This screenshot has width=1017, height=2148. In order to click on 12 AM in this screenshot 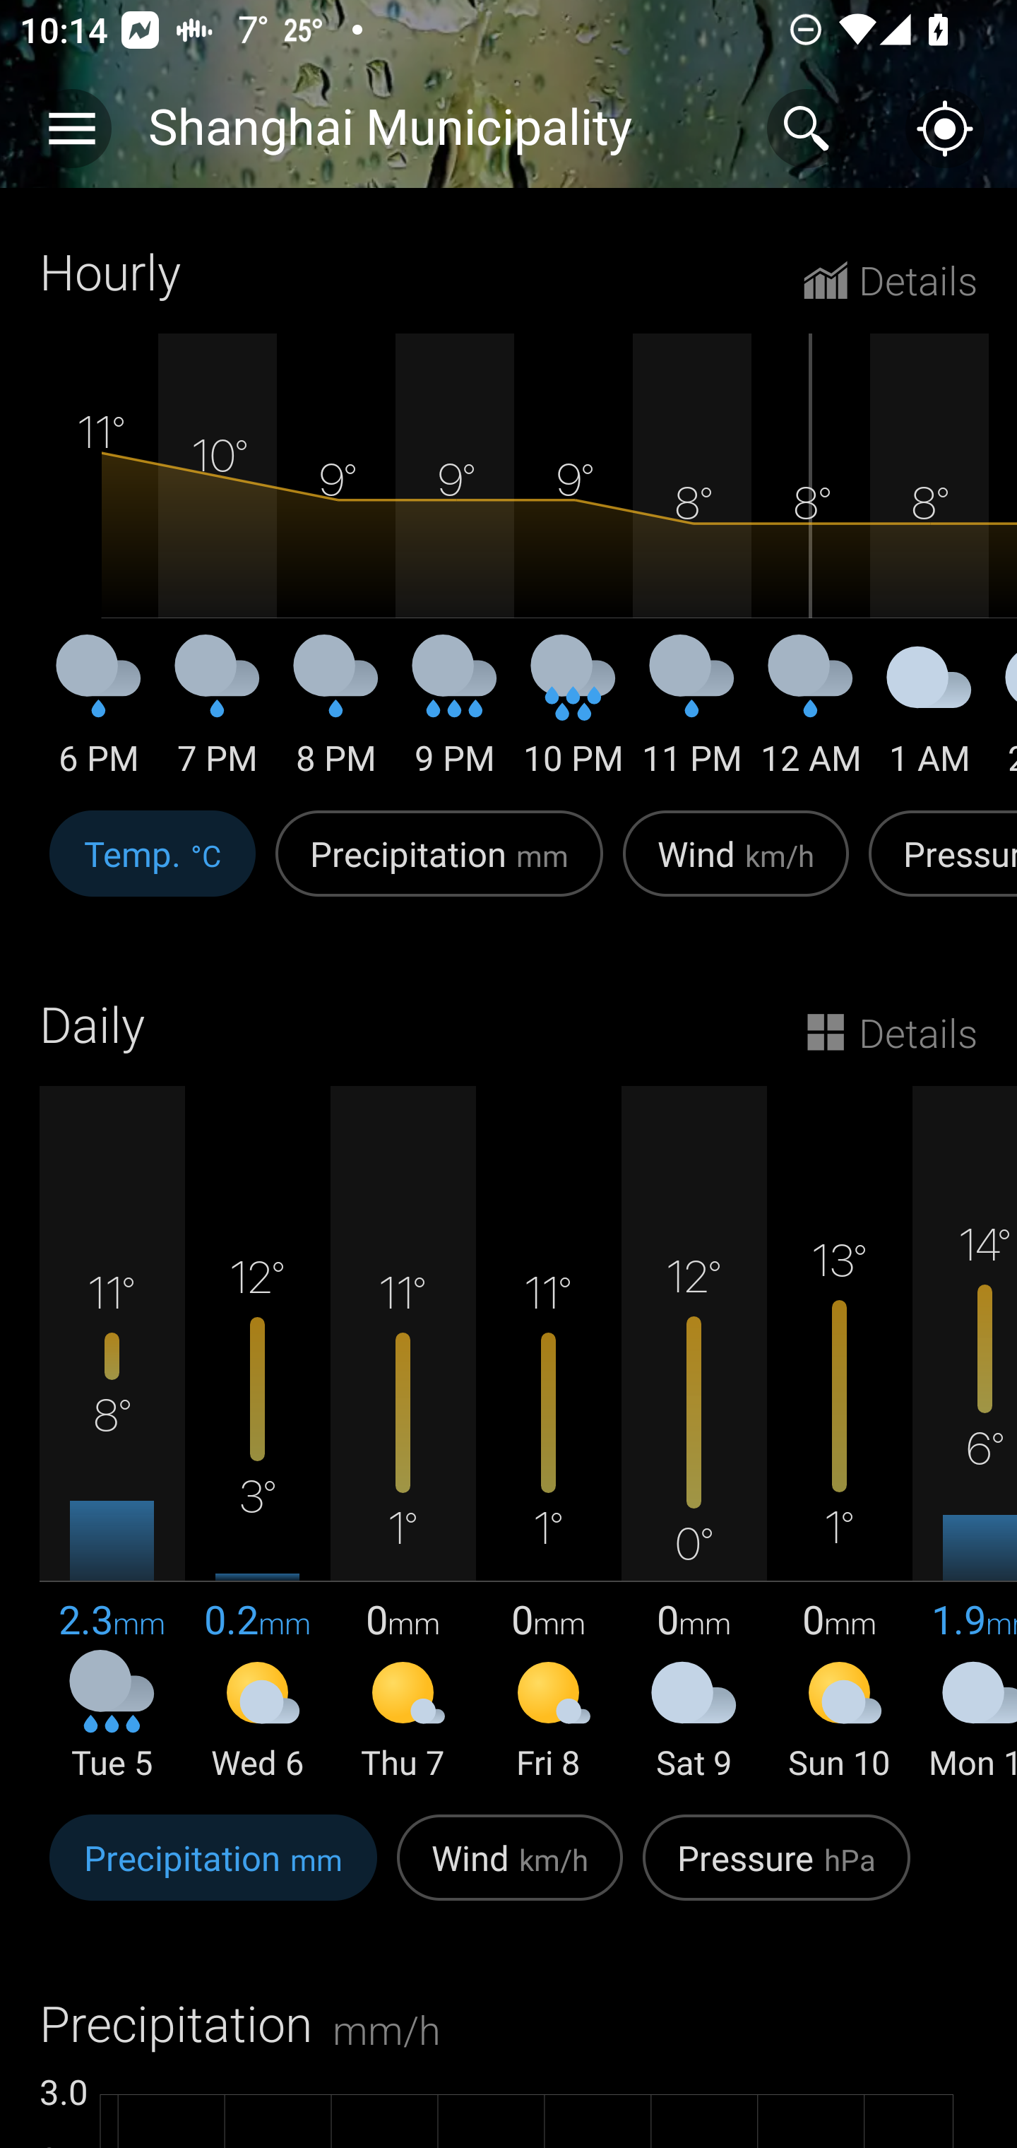, I will do `click(811, 715)`.